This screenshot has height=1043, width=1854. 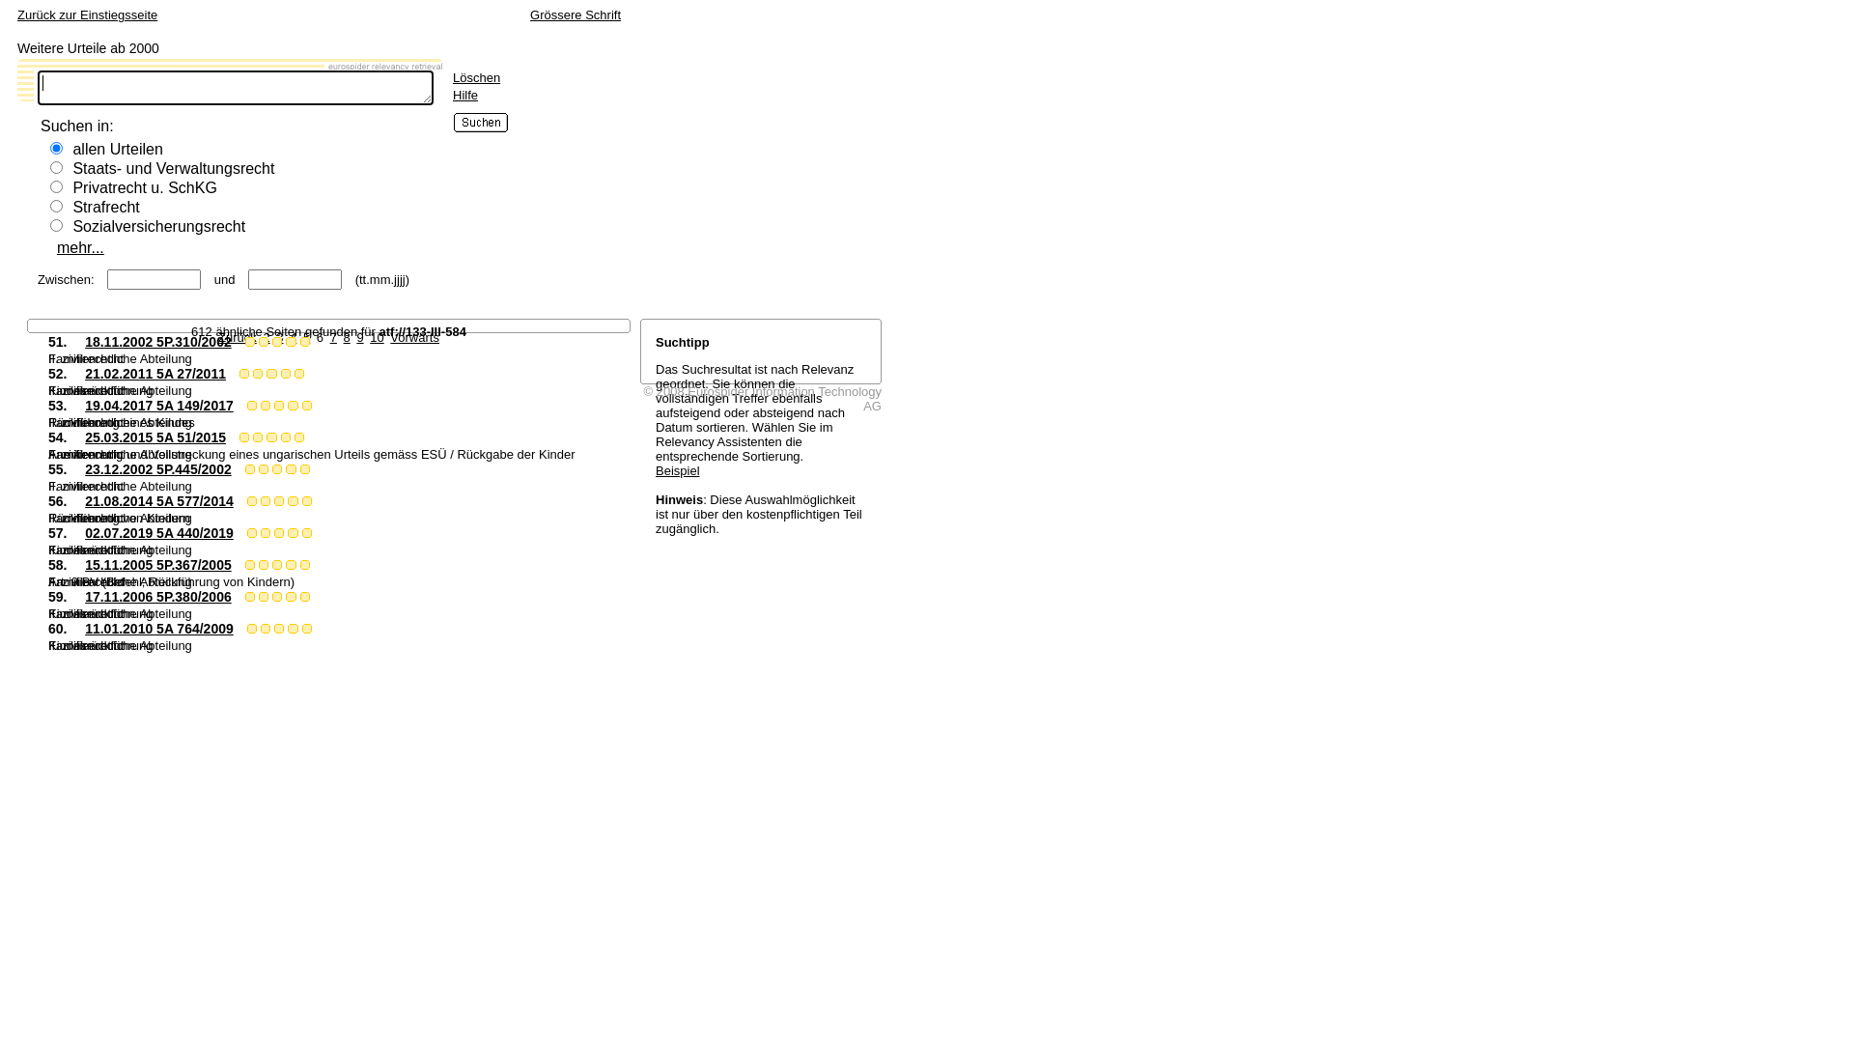 What do you see at coordinates (154, 280) in the screenshot?
I see `Startdatum im Format tt.mm.jjjj` at bounding box center [154, 280].